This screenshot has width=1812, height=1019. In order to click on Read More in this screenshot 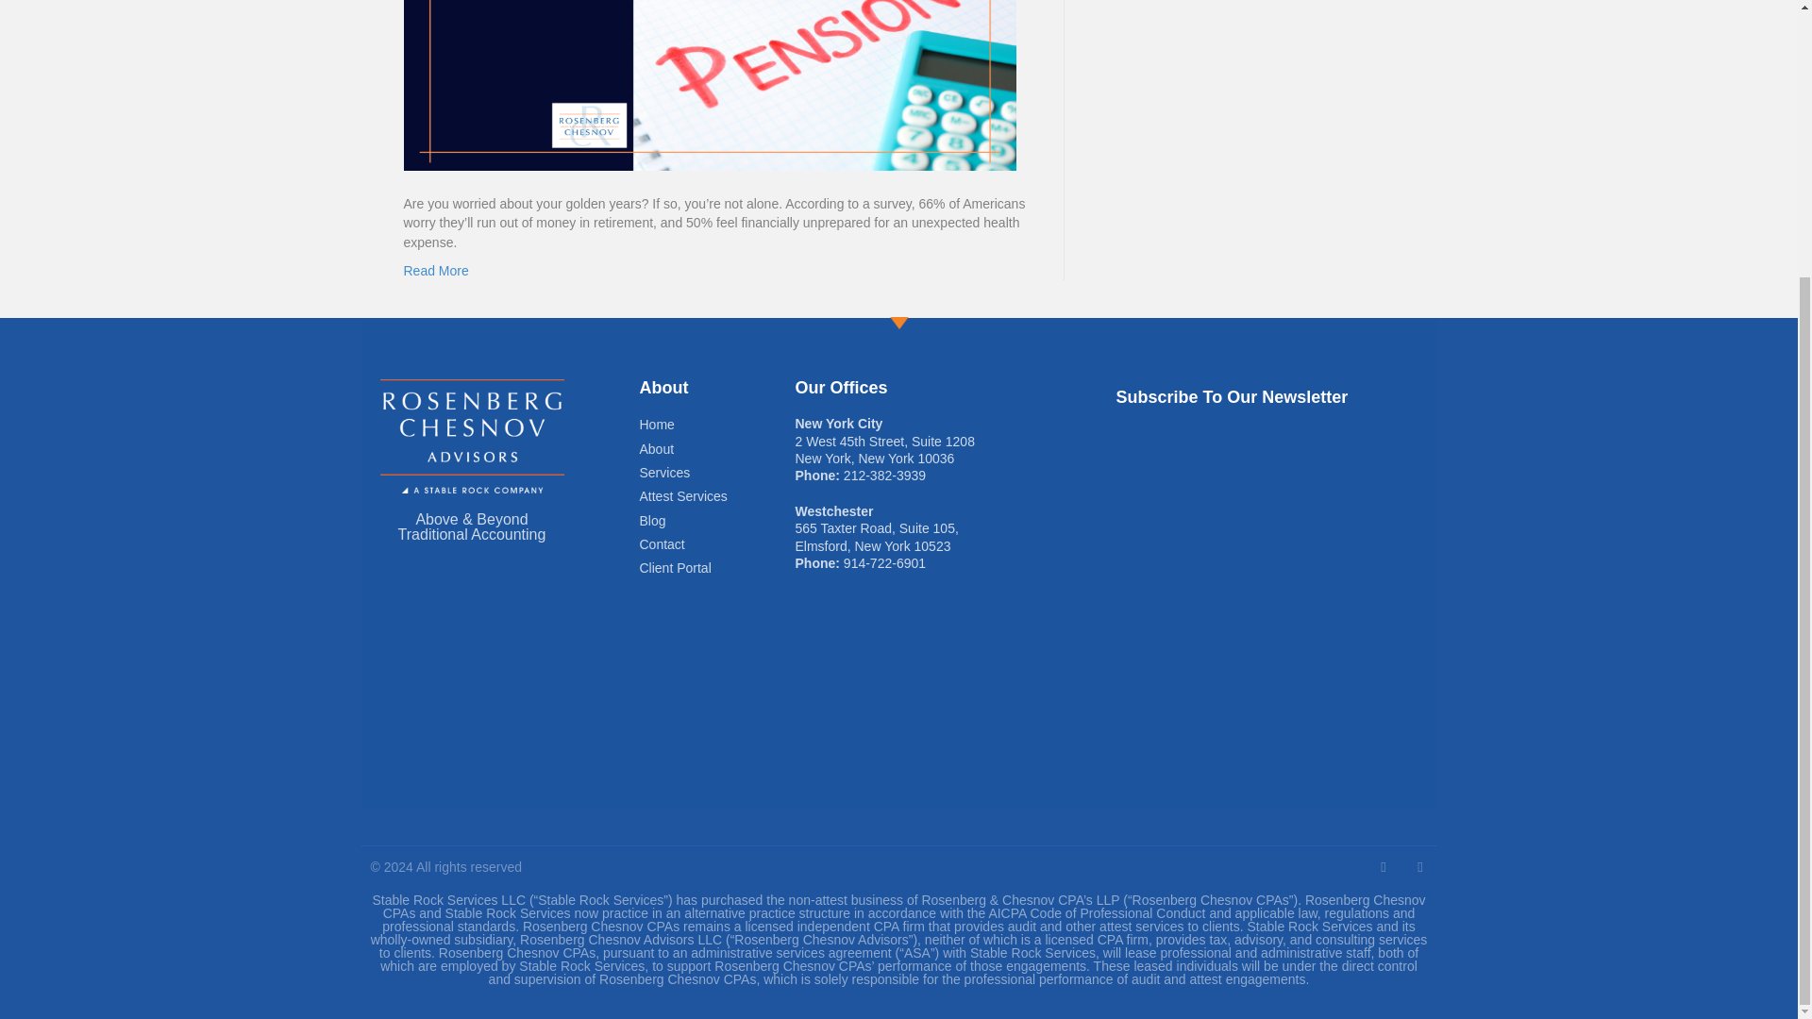, I will do `click(436, 270)`.